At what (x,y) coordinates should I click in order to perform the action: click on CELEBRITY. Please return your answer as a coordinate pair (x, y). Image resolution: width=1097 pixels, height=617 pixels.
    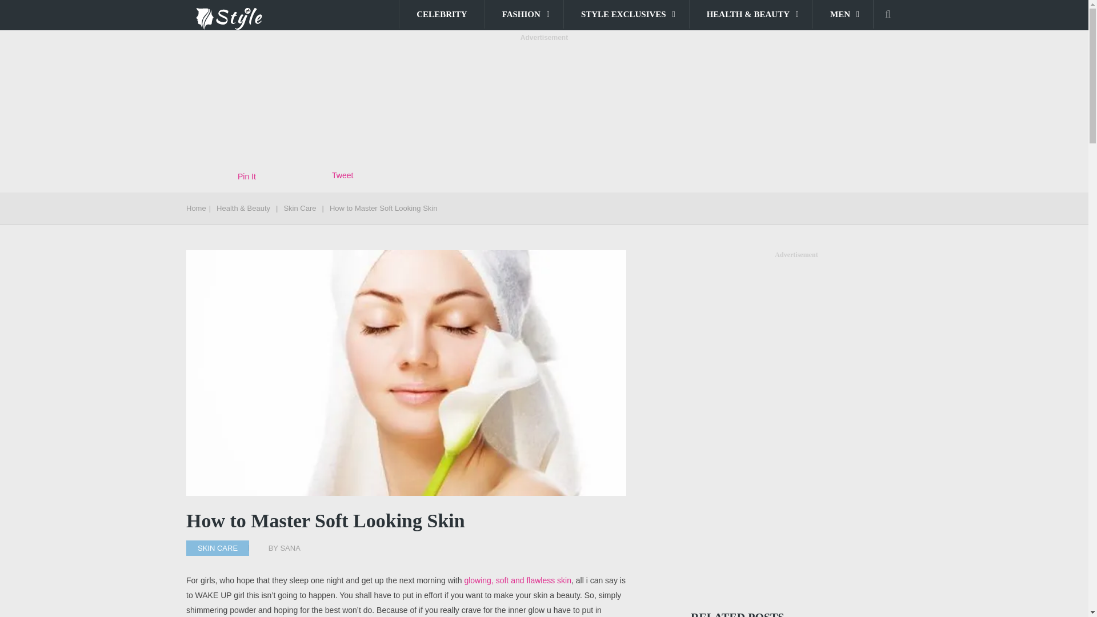
    Looking at the image, I should click on (441, 14).